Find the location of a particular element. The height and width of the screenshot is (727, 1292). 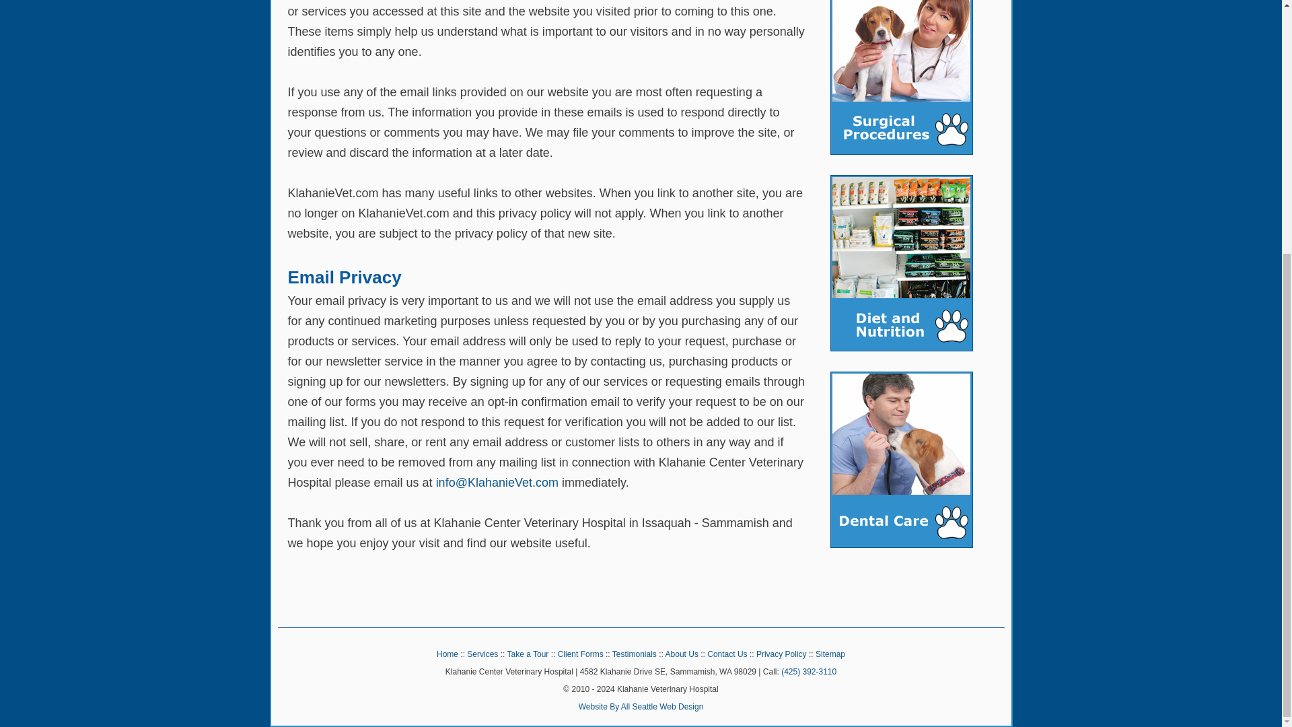

Services is located at coordinates (482, 654).